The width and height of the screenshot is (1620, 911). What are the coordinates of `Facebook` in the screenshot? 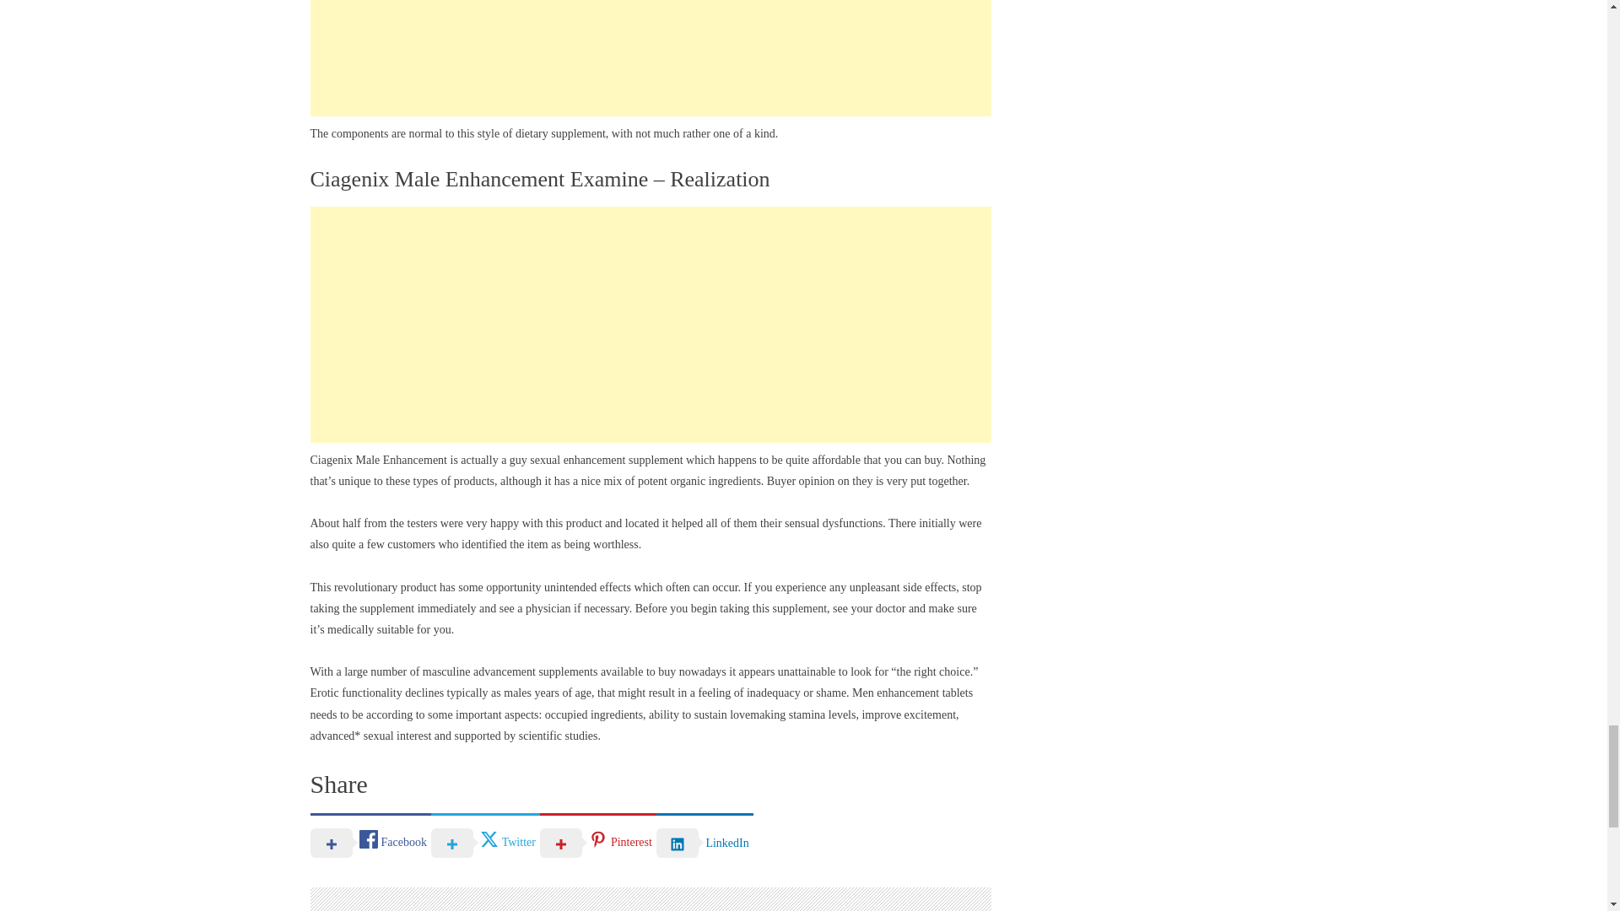 It's located at (370, 842).